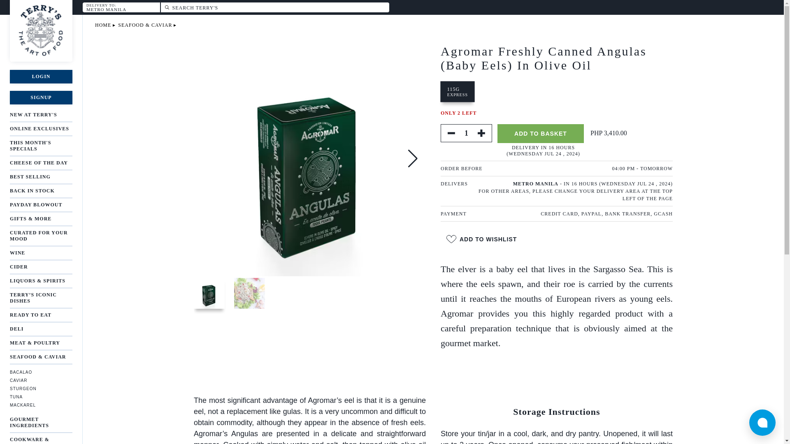 The width and height of the screenshot is (790, 444). Describe the element at coordinates (41, 380) in the screenshot. I see `CAVIAR` at that location.